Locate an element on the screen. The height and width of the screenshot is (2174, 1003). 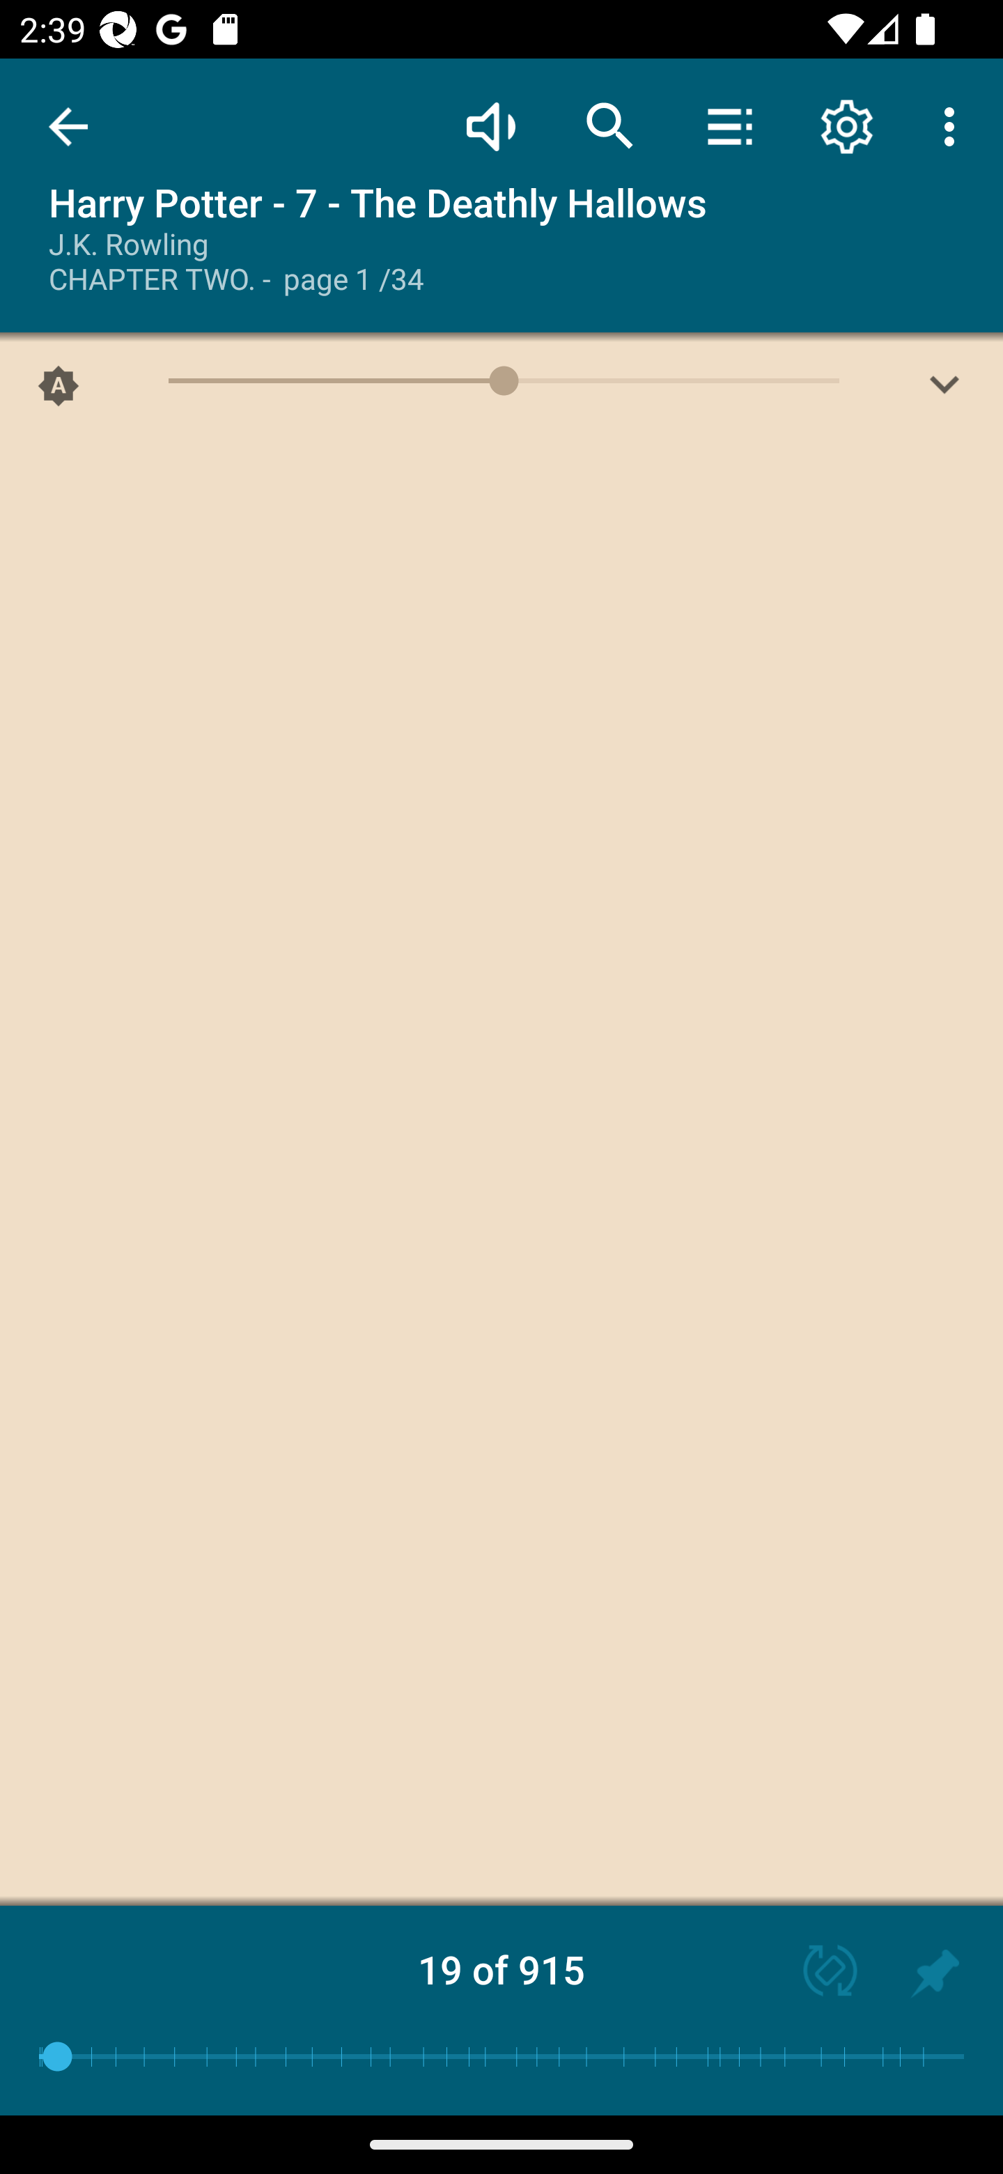
Add to history is located at coordinates (935, 1973).